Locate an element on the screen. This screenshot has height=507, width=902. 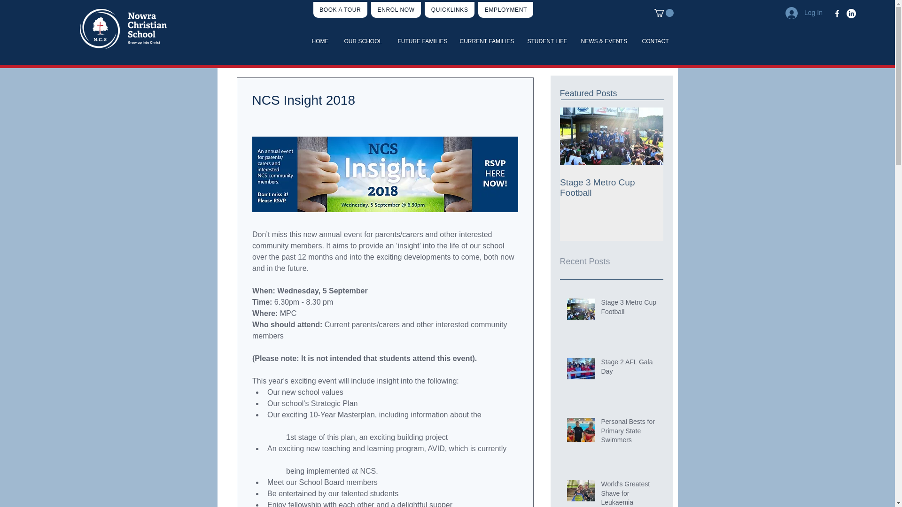
ENROL NOW is located at coordinates (396, 9).